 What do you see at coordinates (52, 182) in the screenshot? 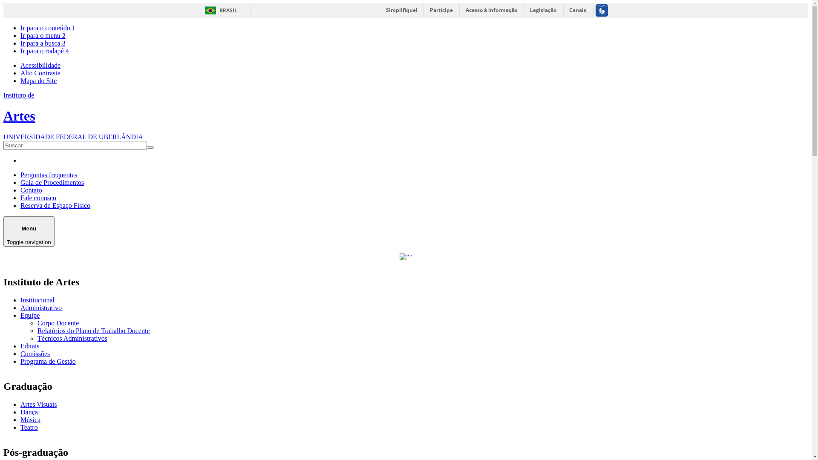
I see `Guia de Procedimentos` at bounding box center [52, 182].